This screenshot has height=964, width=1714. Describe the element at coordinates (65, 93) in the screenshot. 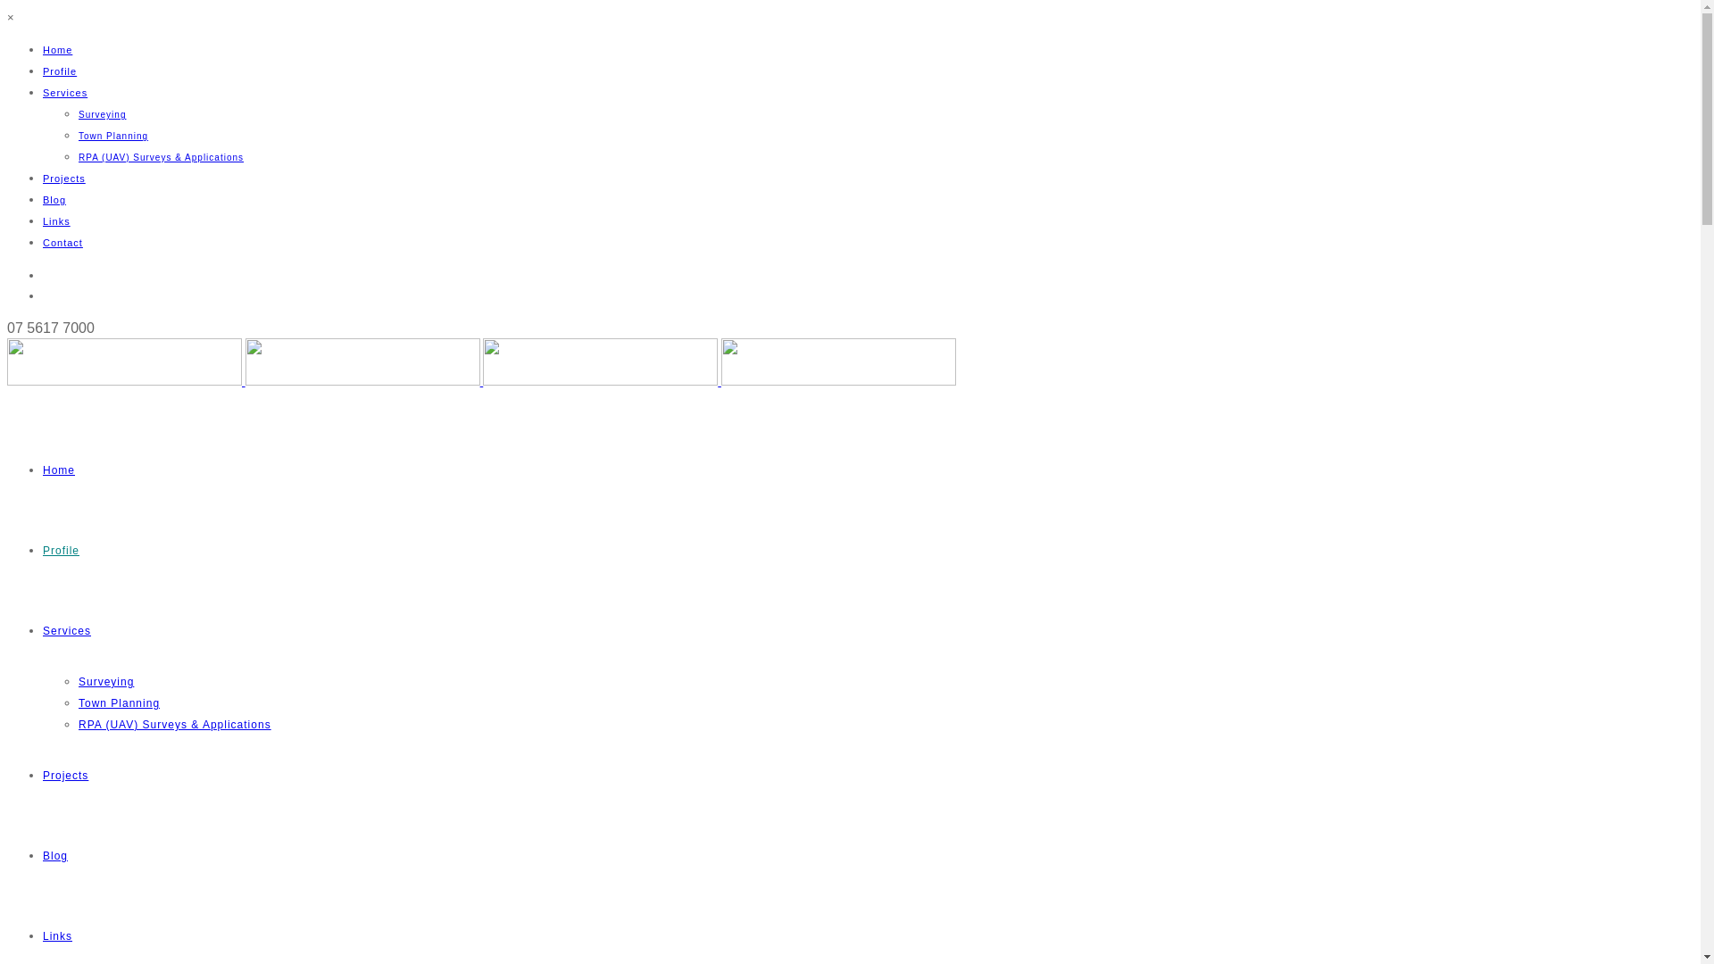

I see `Services` at that location.